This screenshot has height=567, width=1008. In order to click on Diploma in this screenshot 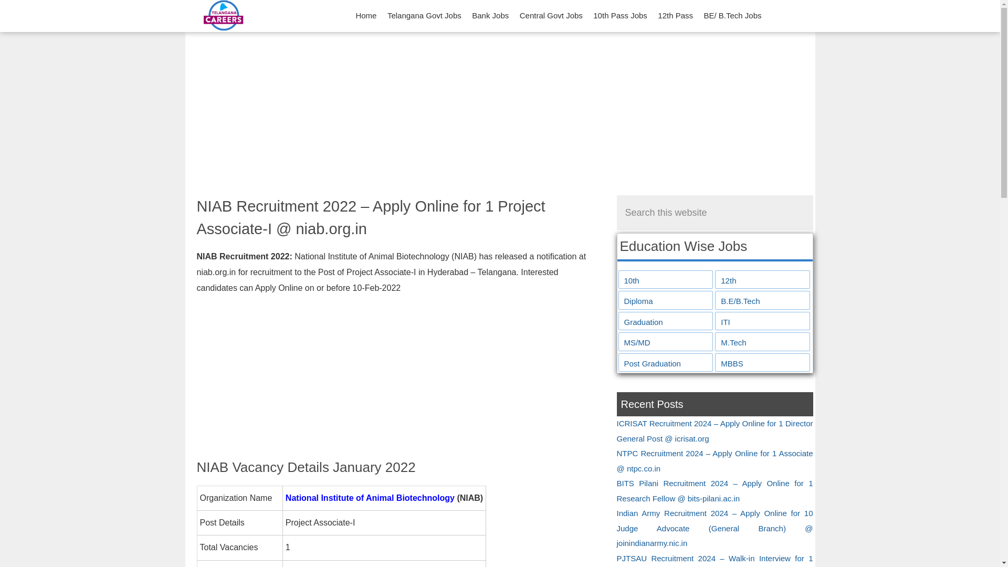, I will do `click(666, 301)`.